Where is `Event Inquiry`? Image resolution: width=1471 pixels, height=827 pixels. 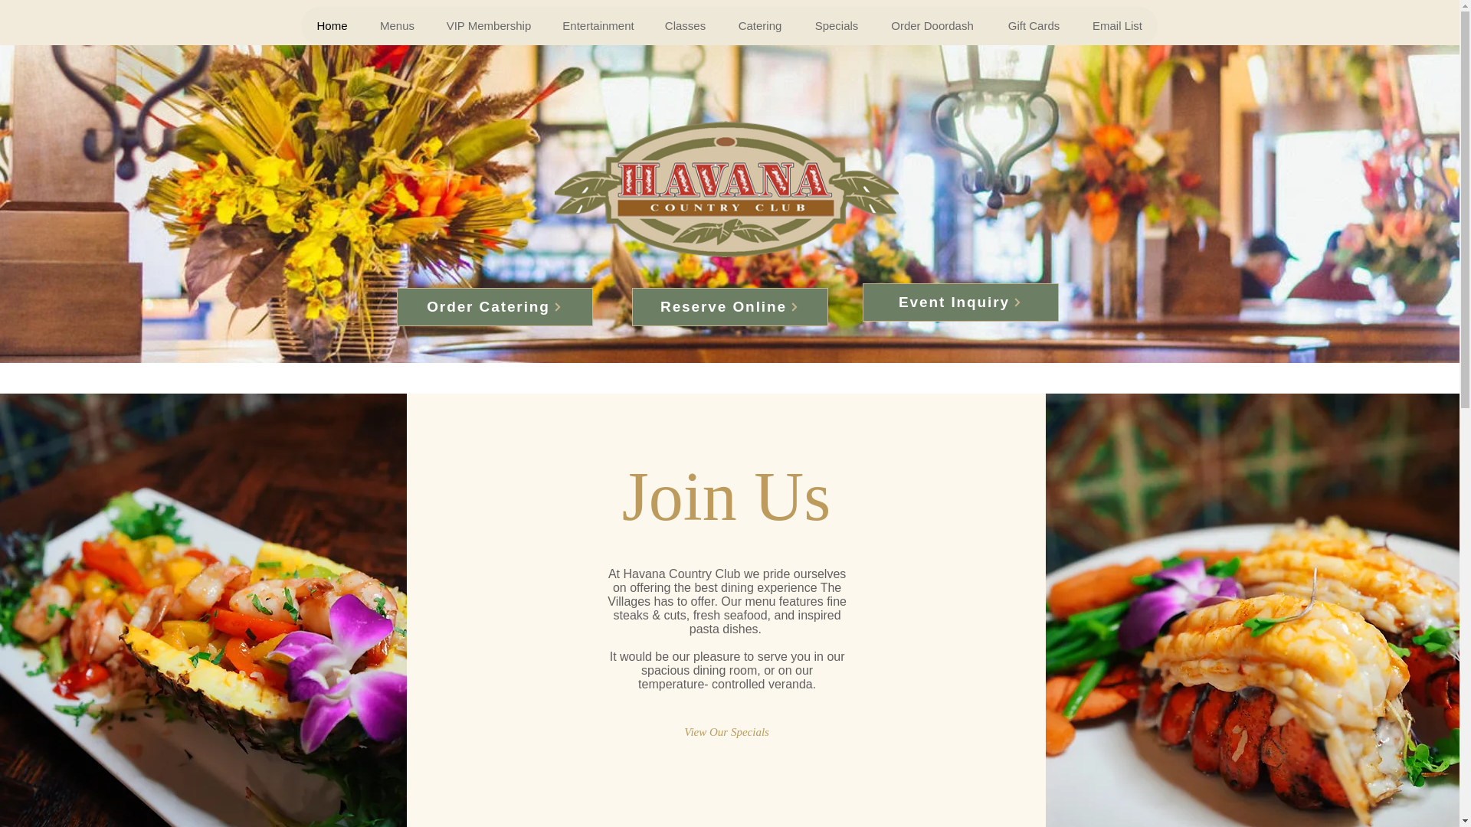
Event Inquiry is located at coordinates (961, 302).